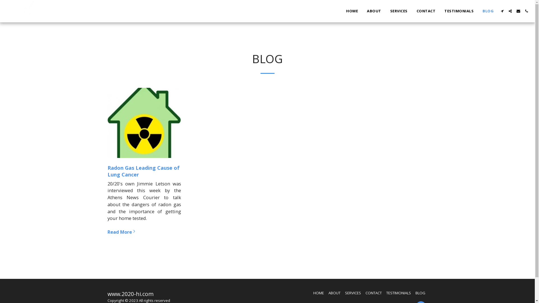  Describe the element at coordinates (374, 11) in the screenshot. I see `ABOUT` at that location.